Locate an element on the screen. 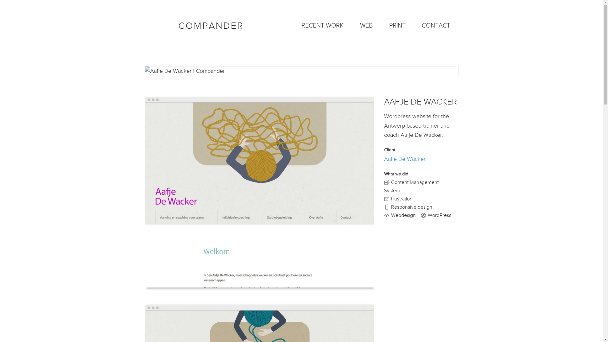 Image resolution: width=608 pixels, height=342 pixels. WordPress is located at coordinates (436, 215).